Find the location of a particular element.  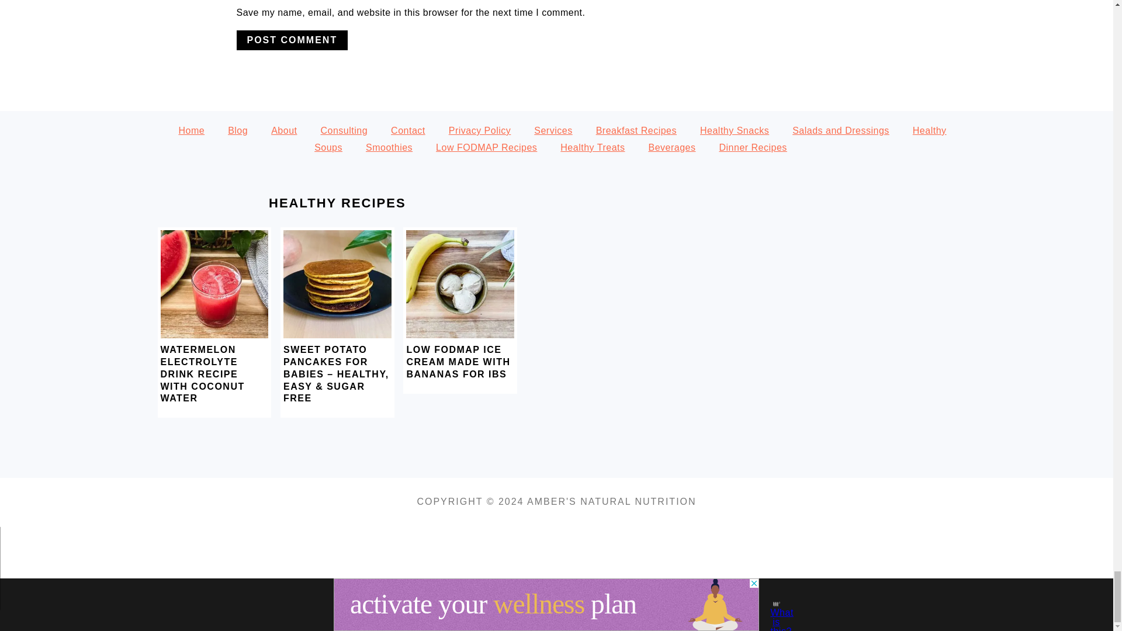

Watermelon Electrolyte Drink Recipe with Coconut Water is located at coordinates (214, 335).